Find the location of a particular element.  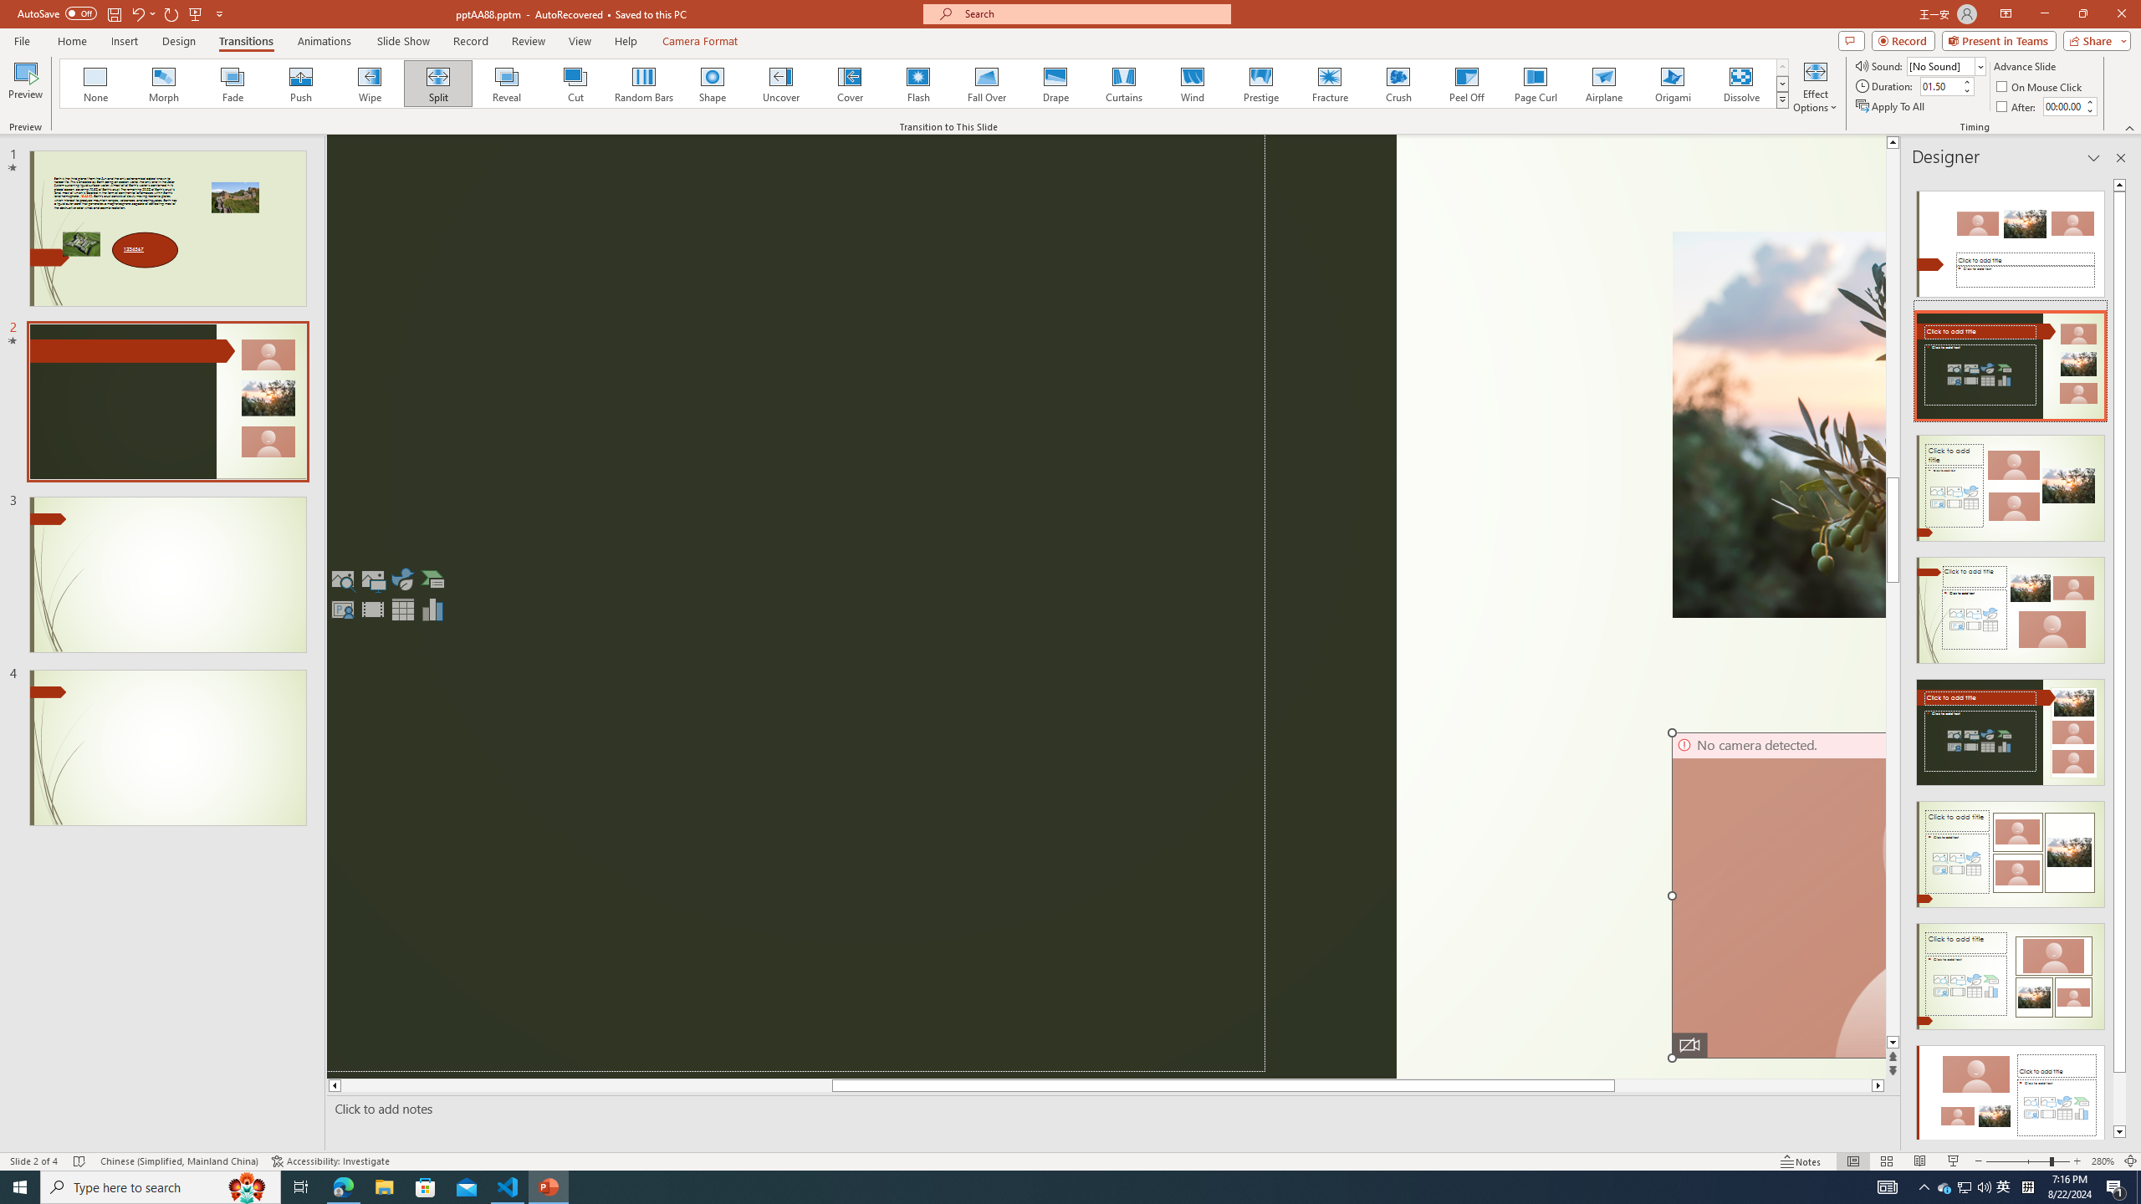

Insert Chart is located at coordinates (433, 609).